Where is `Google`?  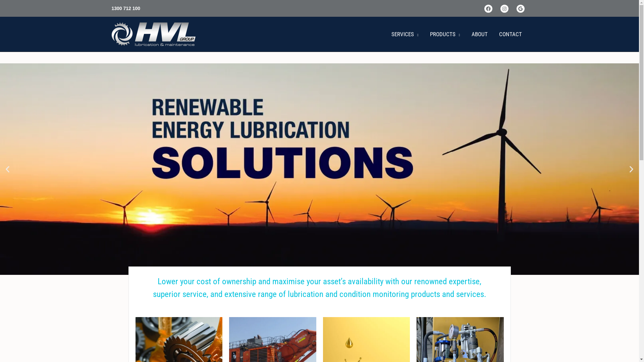
Google is located at coordinates (521, 9).